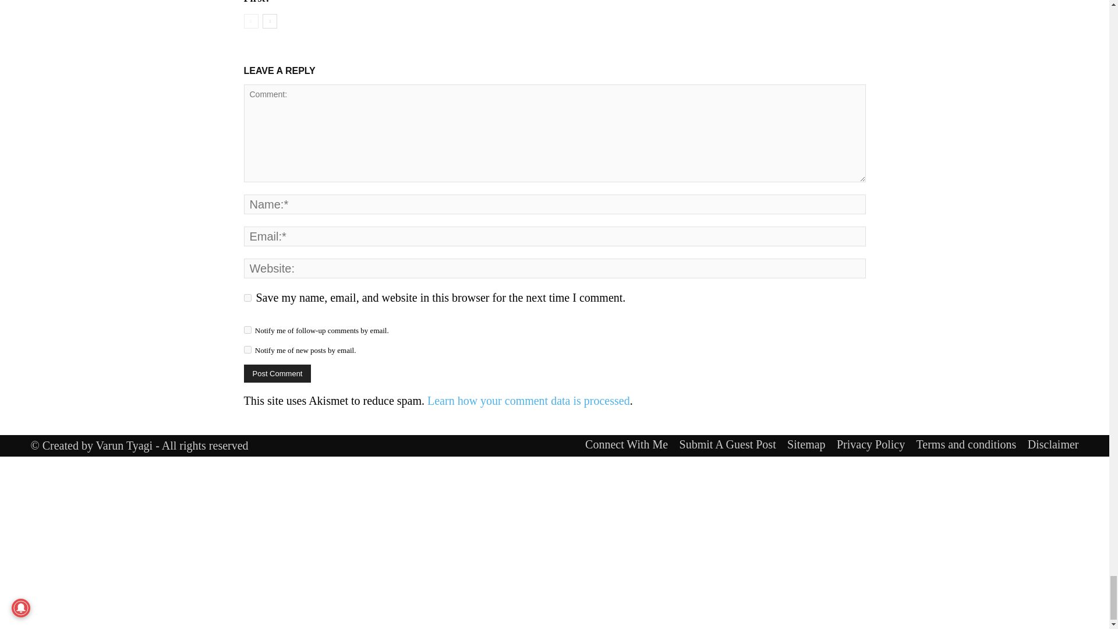  Describe the element at coordinates (247, 298) in the screenshot. I see `yes` at that location.